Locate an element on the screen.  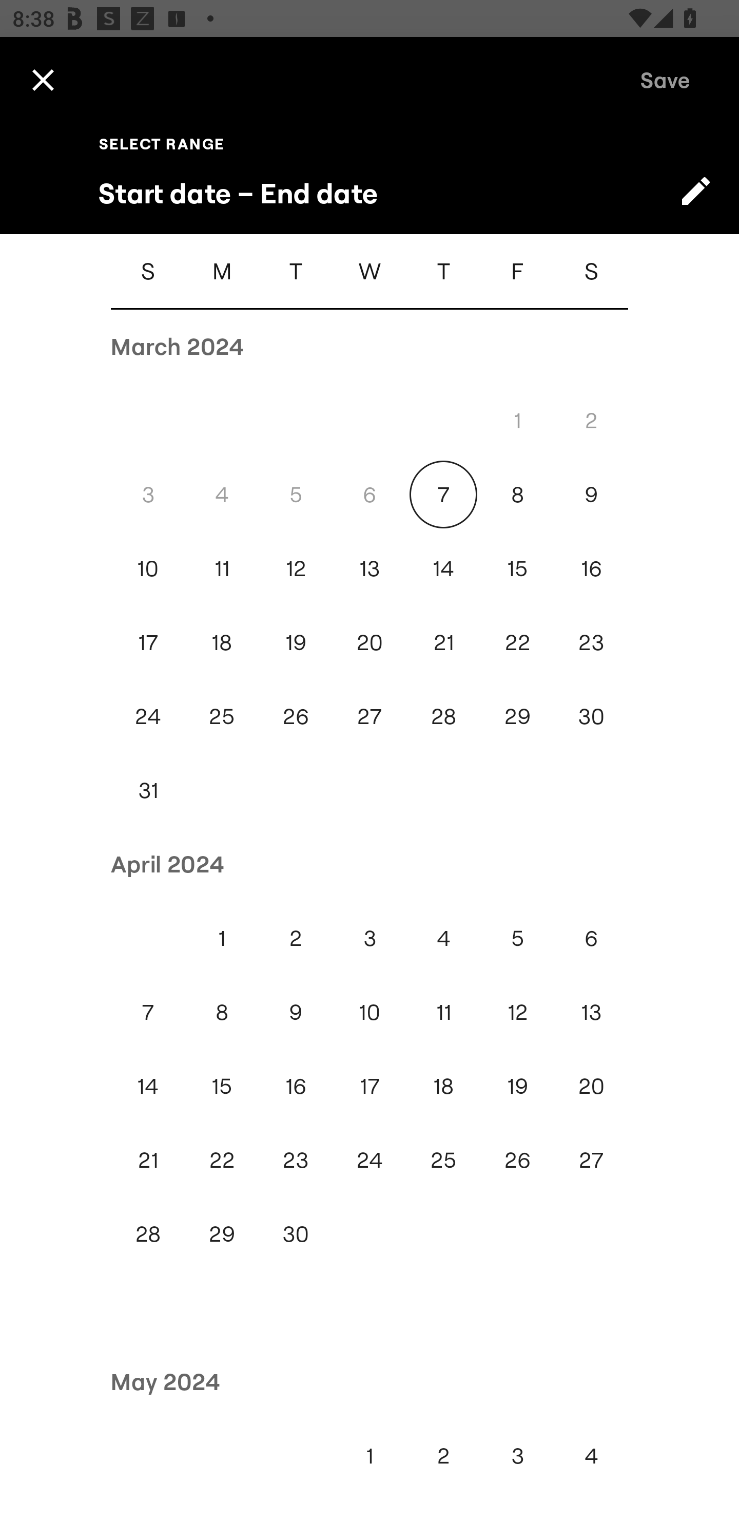
5 Tue, Mar 5 is located at coordinates (296, 495).